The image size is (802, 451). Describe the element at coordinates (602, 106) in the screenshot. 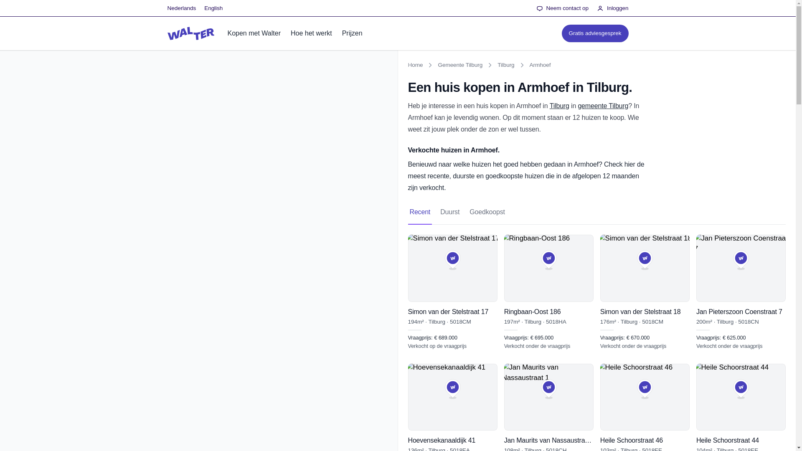

I see `gemeente Tilburg` at that location.